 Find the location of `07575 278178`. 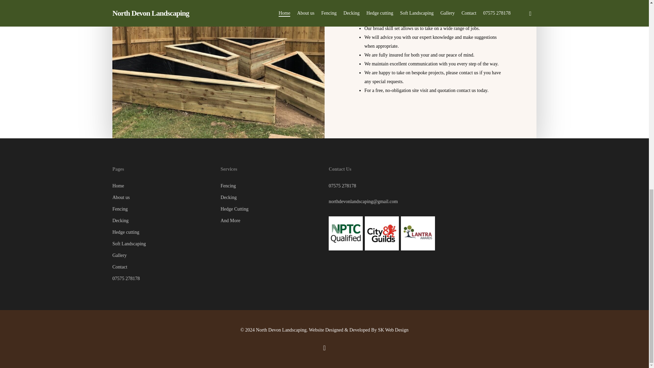

07575 278178 is located at coordinates (162, 278).